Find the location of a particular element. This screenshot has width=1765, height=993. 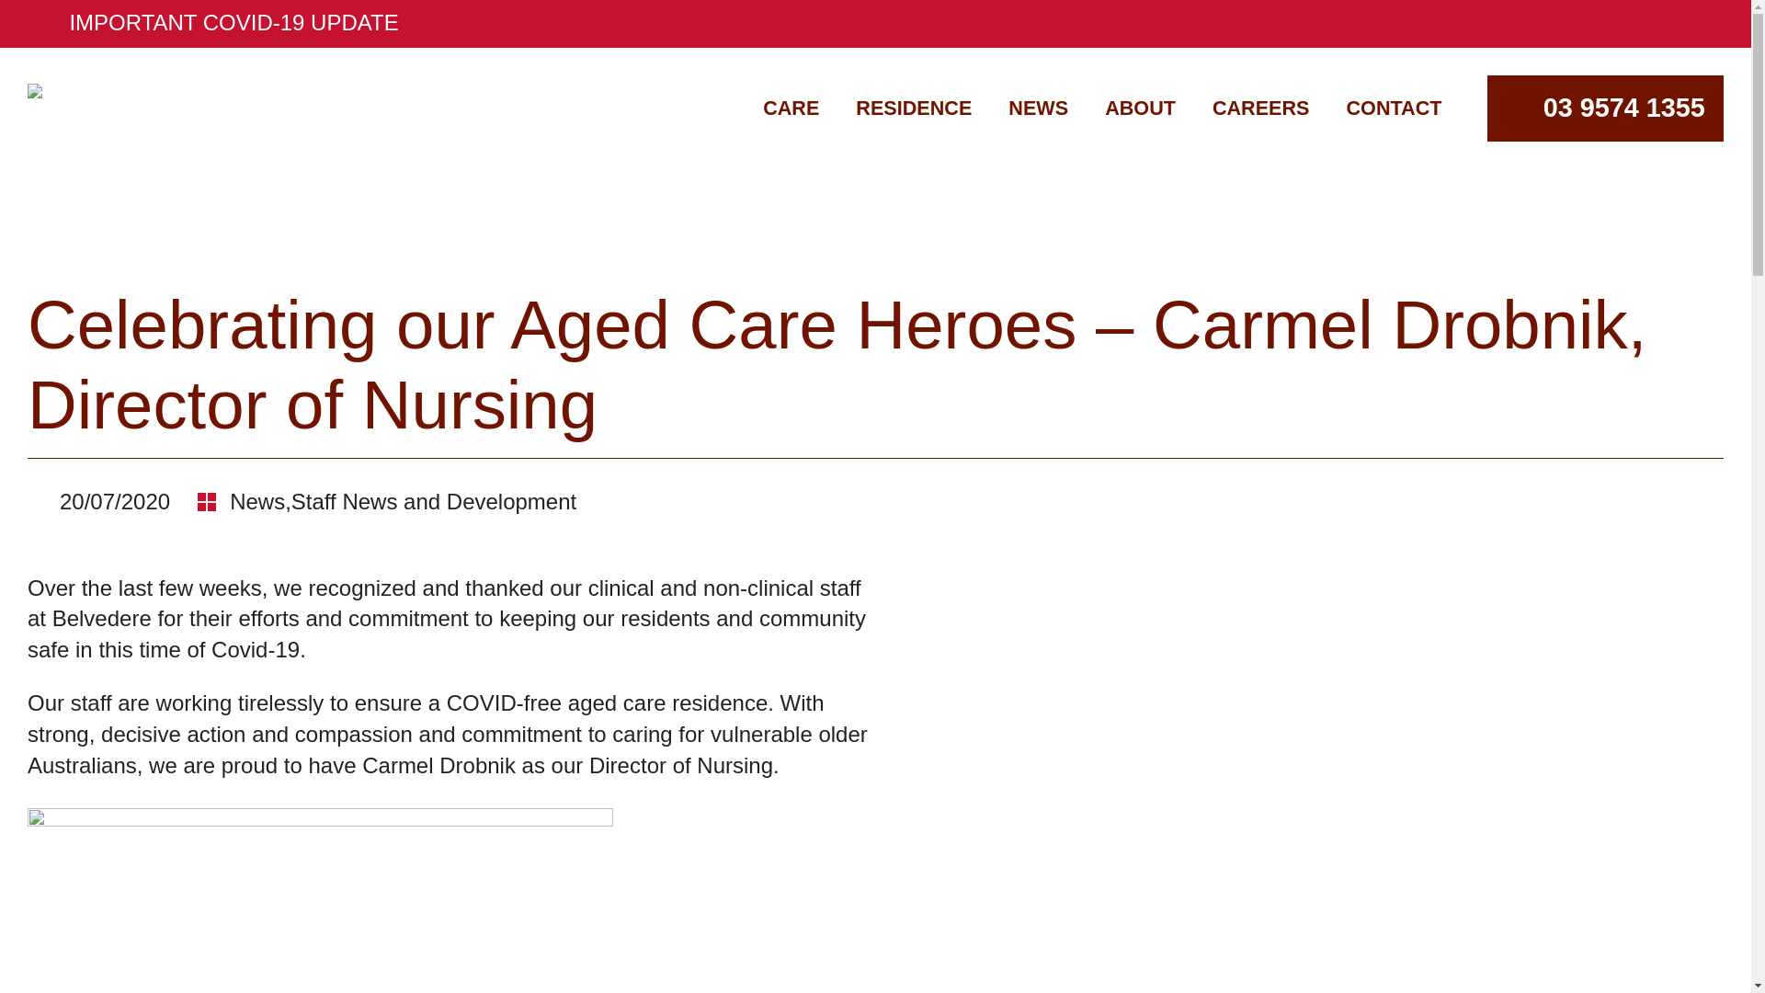

IMPORTANT COVID-19 UPDATE is located at coordinates (875, 24).